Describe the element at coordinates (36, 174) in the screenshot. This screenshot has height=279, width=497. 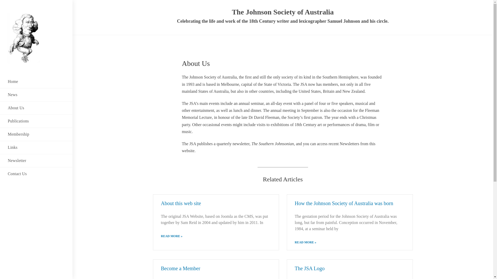
I see `Contact Us` at that location.